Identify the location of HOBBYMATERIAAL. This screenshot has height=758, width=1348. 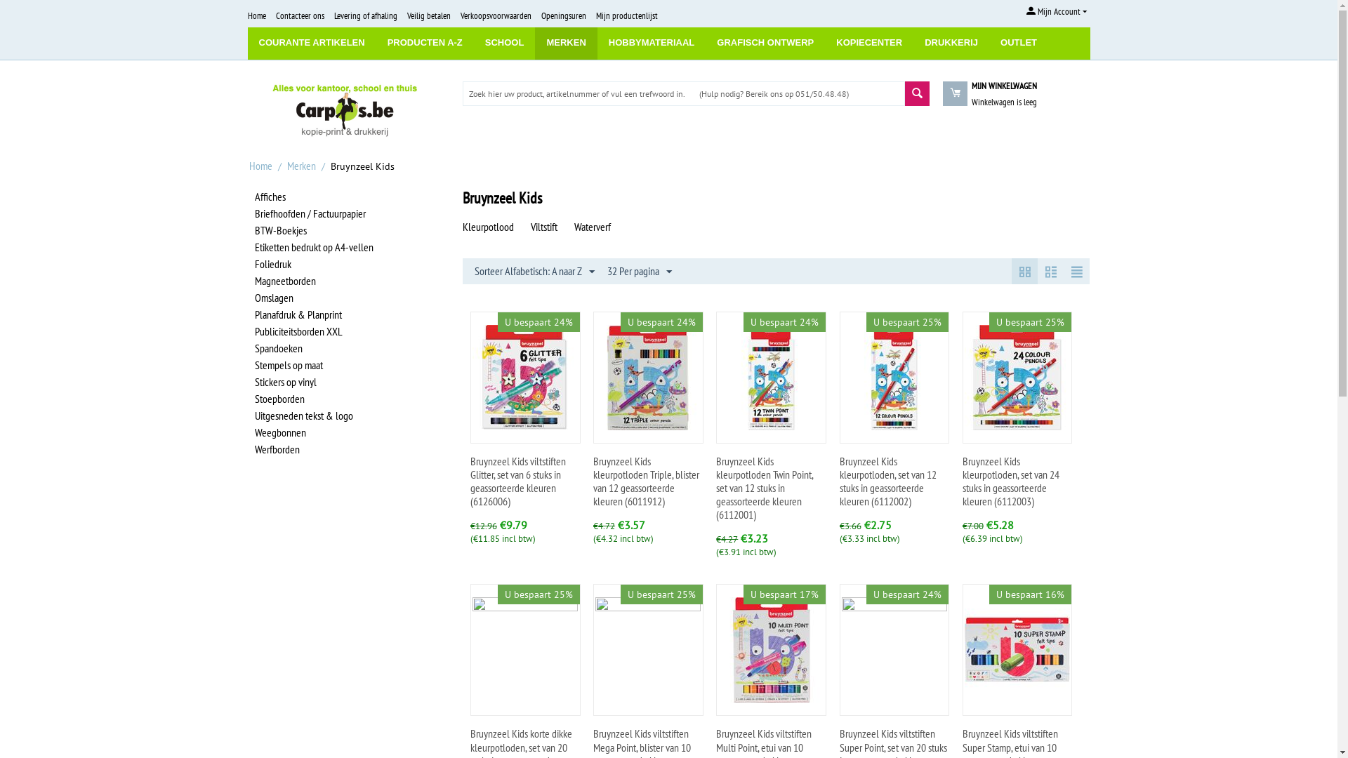
(652, 44).